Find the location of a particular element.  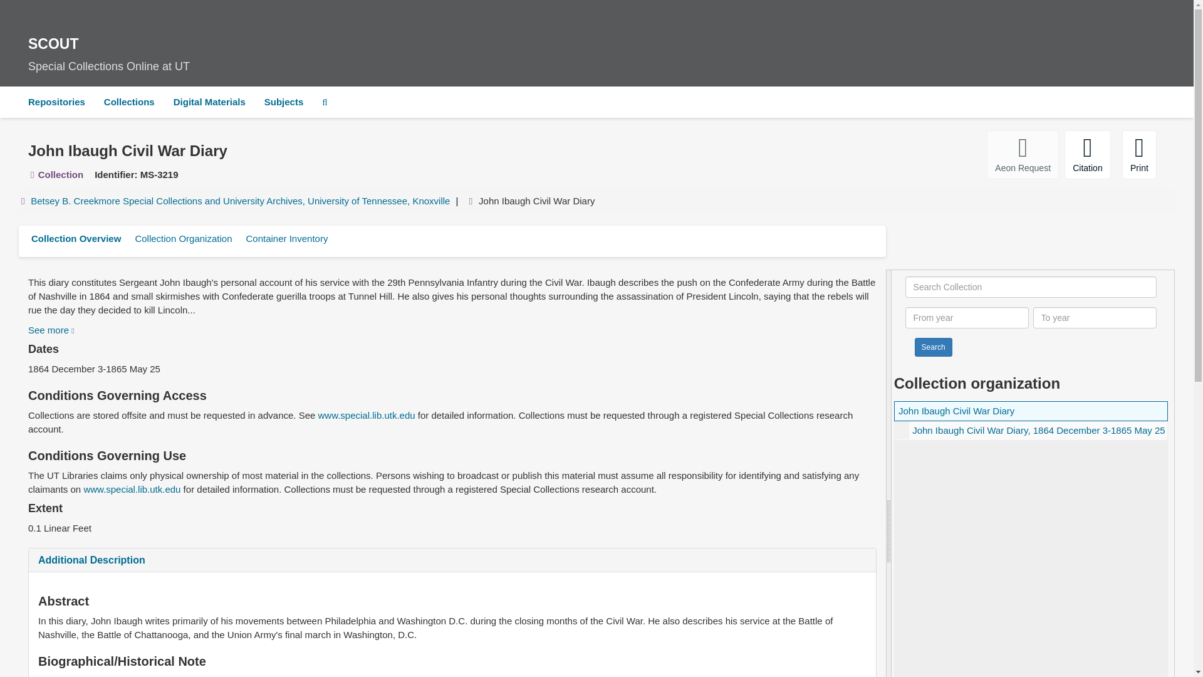

Citation is located at coordinates (934, 347).